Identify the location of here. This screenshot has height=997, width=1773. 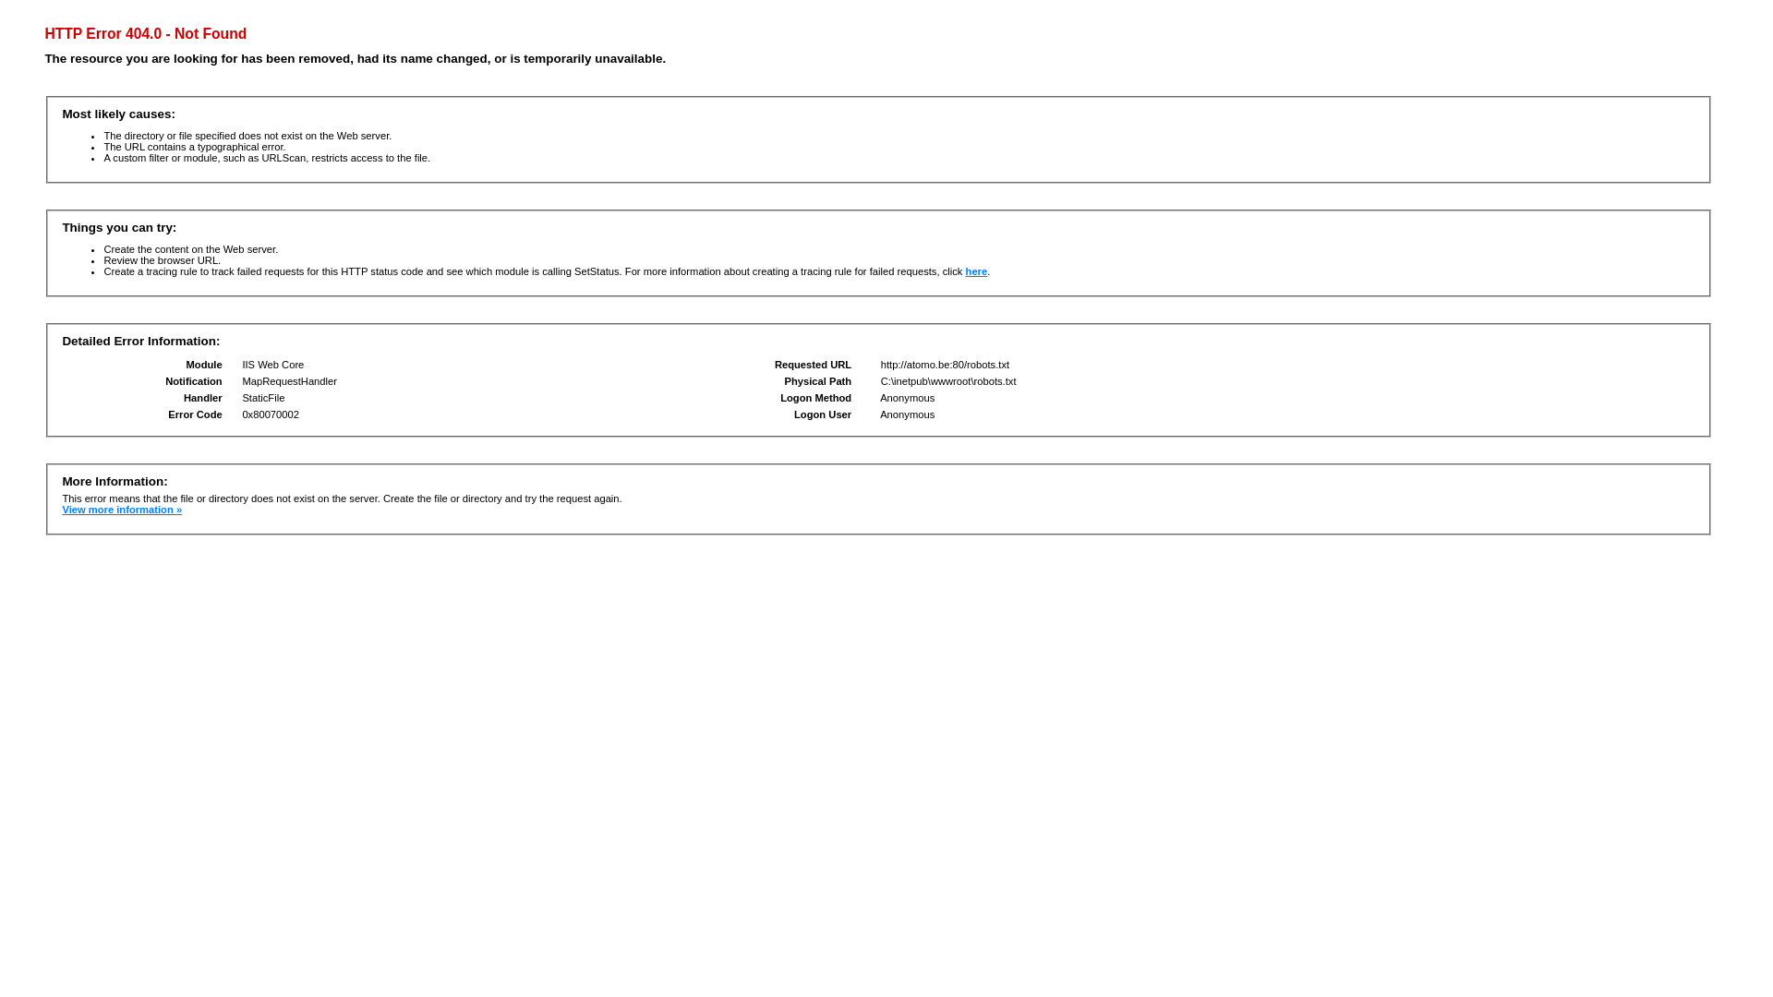
(977, 271).